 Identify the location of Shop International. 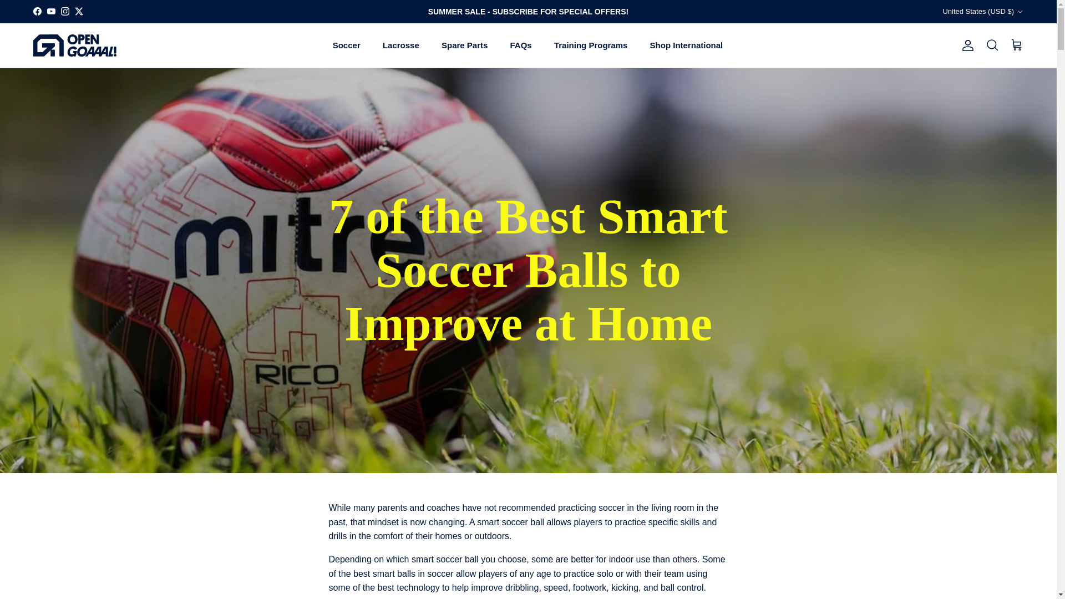
(687, 45).